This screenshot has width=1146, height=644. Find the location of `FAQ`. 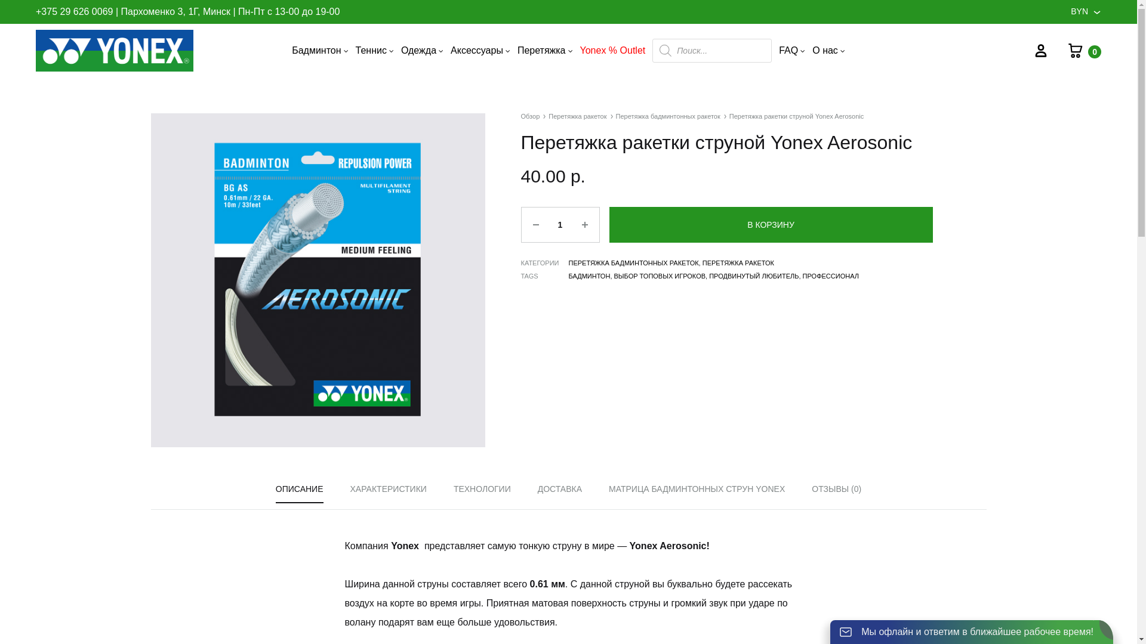

FAQ is located at coordinates (792, 51).